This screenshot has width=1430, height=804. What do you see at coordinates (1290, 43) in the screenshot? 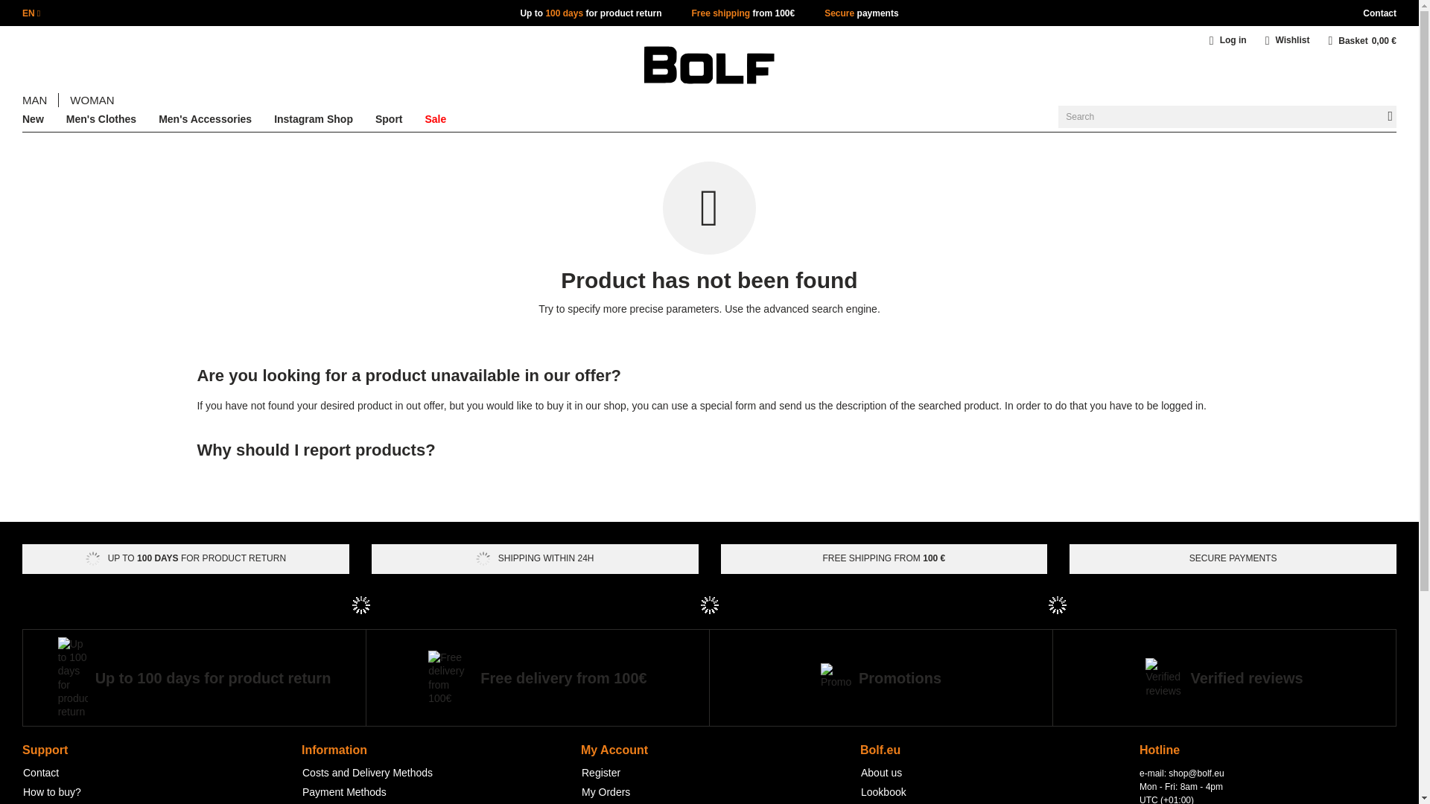
I see `Wishlist` at bounding box center [1290, 43].